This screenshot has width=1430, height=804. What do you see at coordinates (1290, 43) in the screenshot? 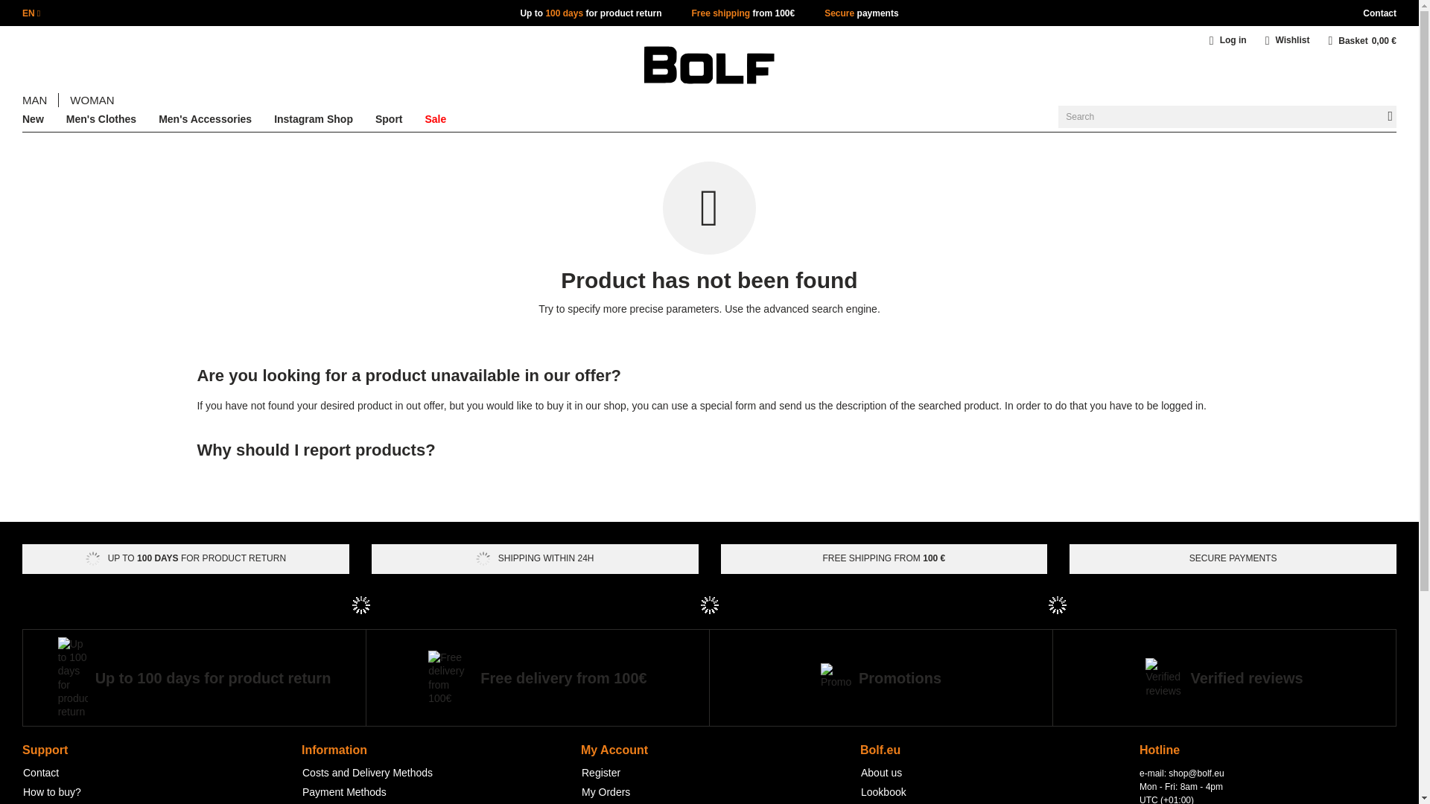
I see `Wishlist` at bounding box center [1290, 43].